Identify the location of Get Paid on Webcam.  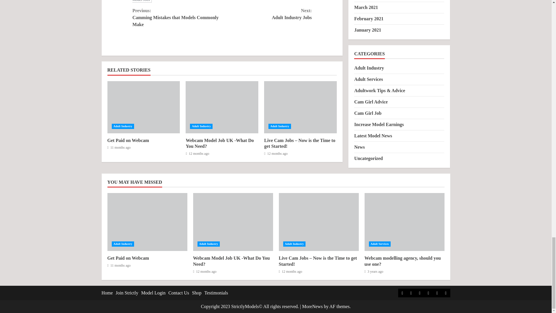
(219, 1).